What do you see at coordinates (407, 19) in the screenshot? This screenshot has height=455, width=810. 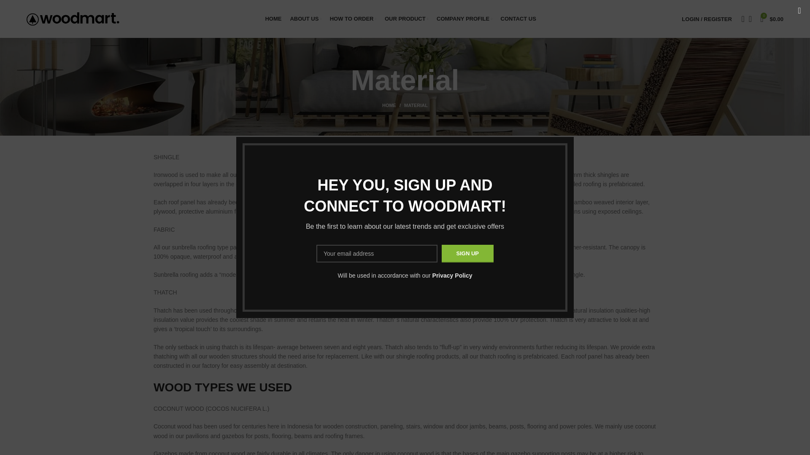 I see `OUR PRODUCT` at bounding box center [407, 19].